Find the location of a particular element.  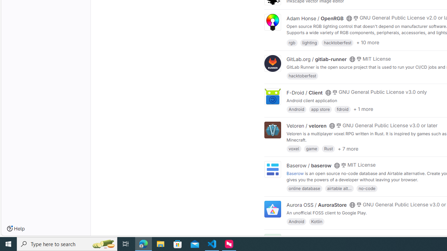

+ 10 more is located at coordinates (368, 43).